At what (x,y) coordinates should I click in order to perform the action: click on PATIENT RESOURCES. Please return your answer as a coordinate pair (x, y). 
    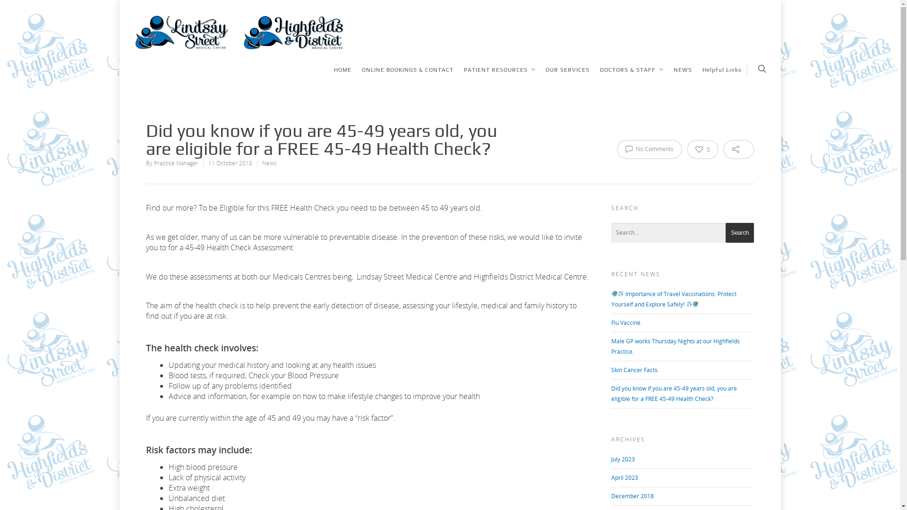
    Looking at the image, I should click on (500, 76).